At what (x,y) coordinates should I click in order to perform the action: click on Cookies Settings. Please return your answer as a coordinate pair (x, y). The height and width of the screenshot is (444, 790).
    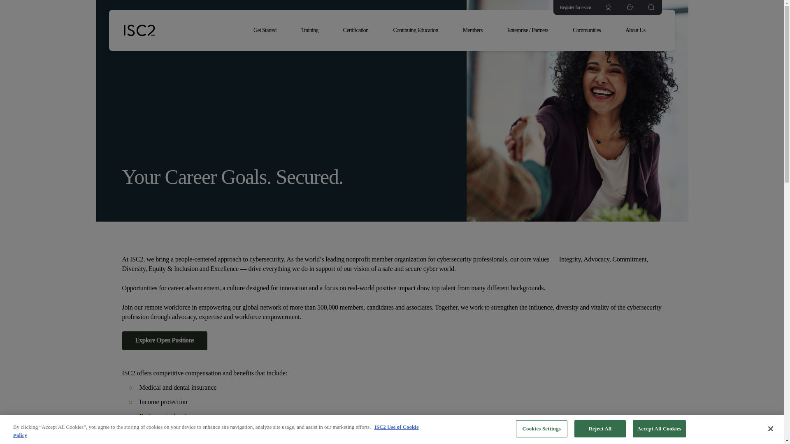
    Looking at the image, I should click on (541, 428).